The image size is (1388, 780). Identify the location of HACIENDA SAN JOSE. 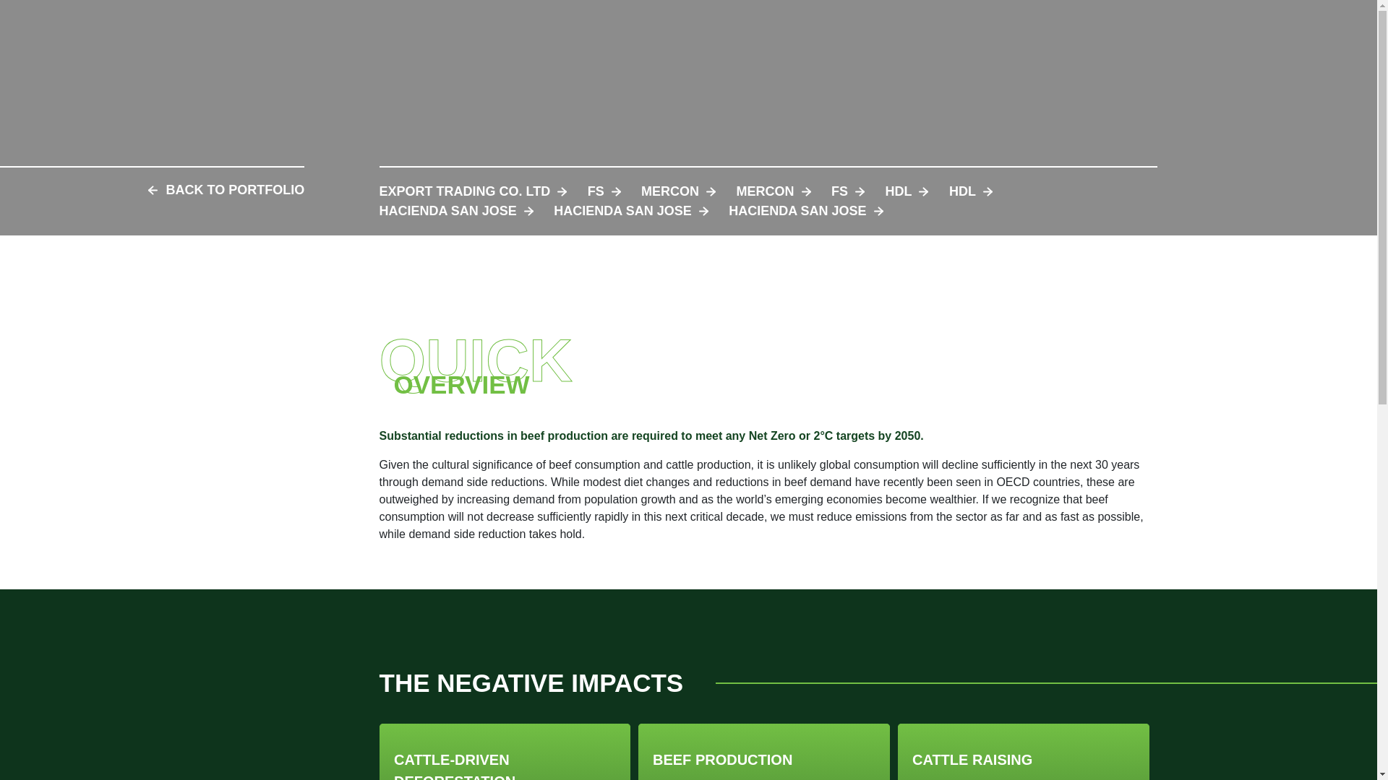
(630, 211).